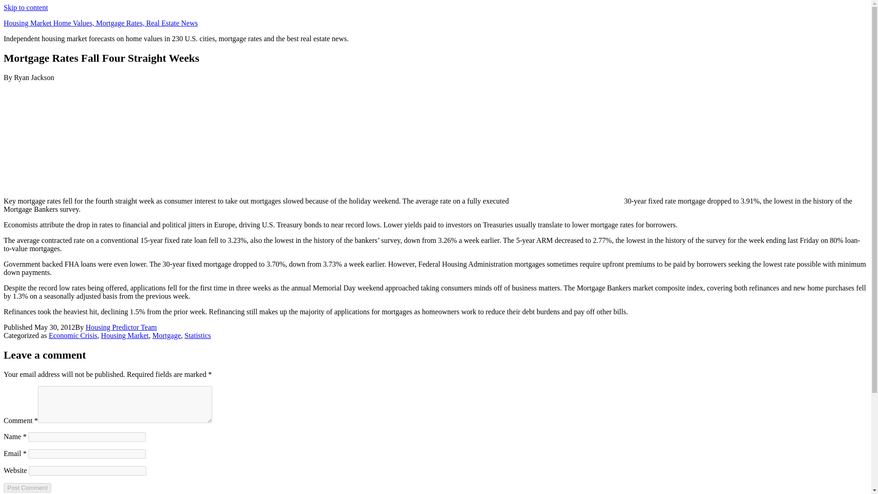  Describe the element at coordinates (73, 335) in the screenshot. I see `Economic Crisis` at that location.